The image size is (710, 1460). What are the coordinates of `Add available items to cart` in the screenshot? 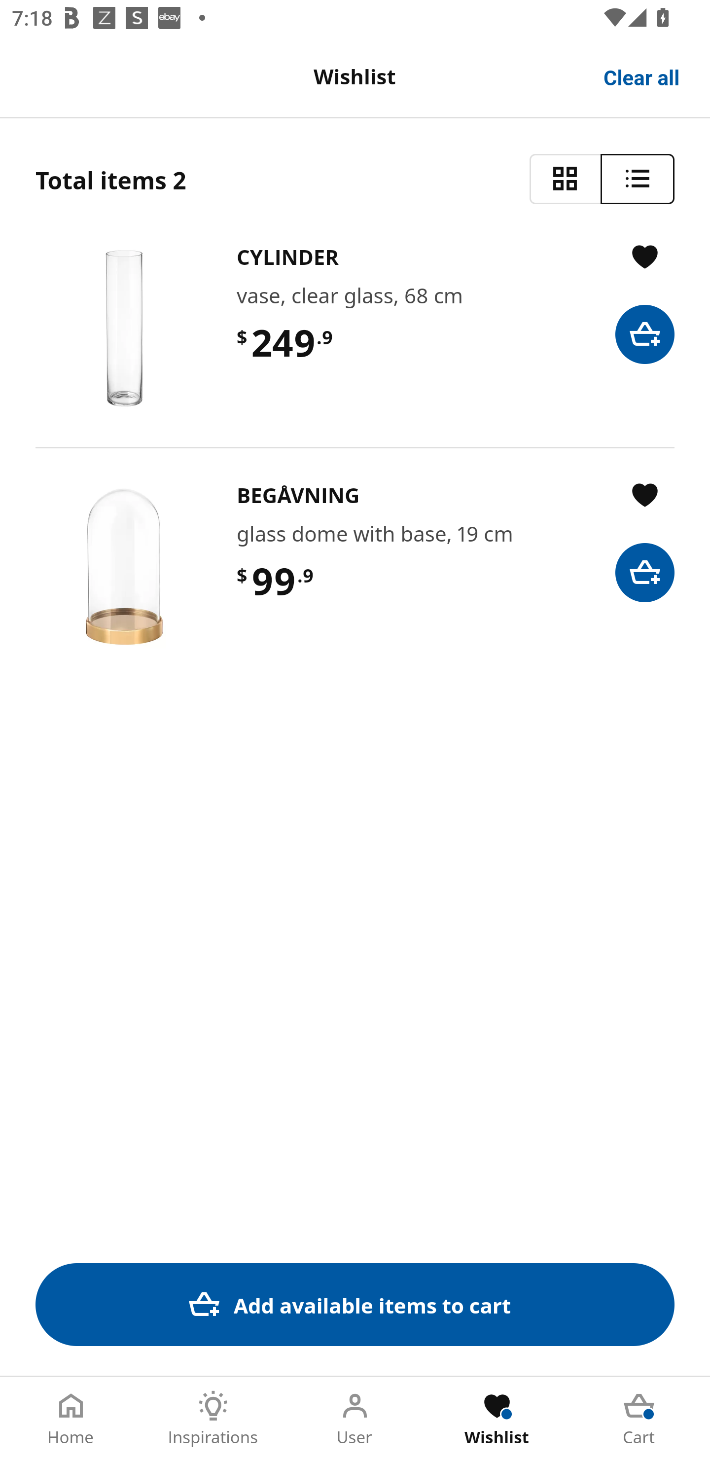 It's located at (355, 1304).